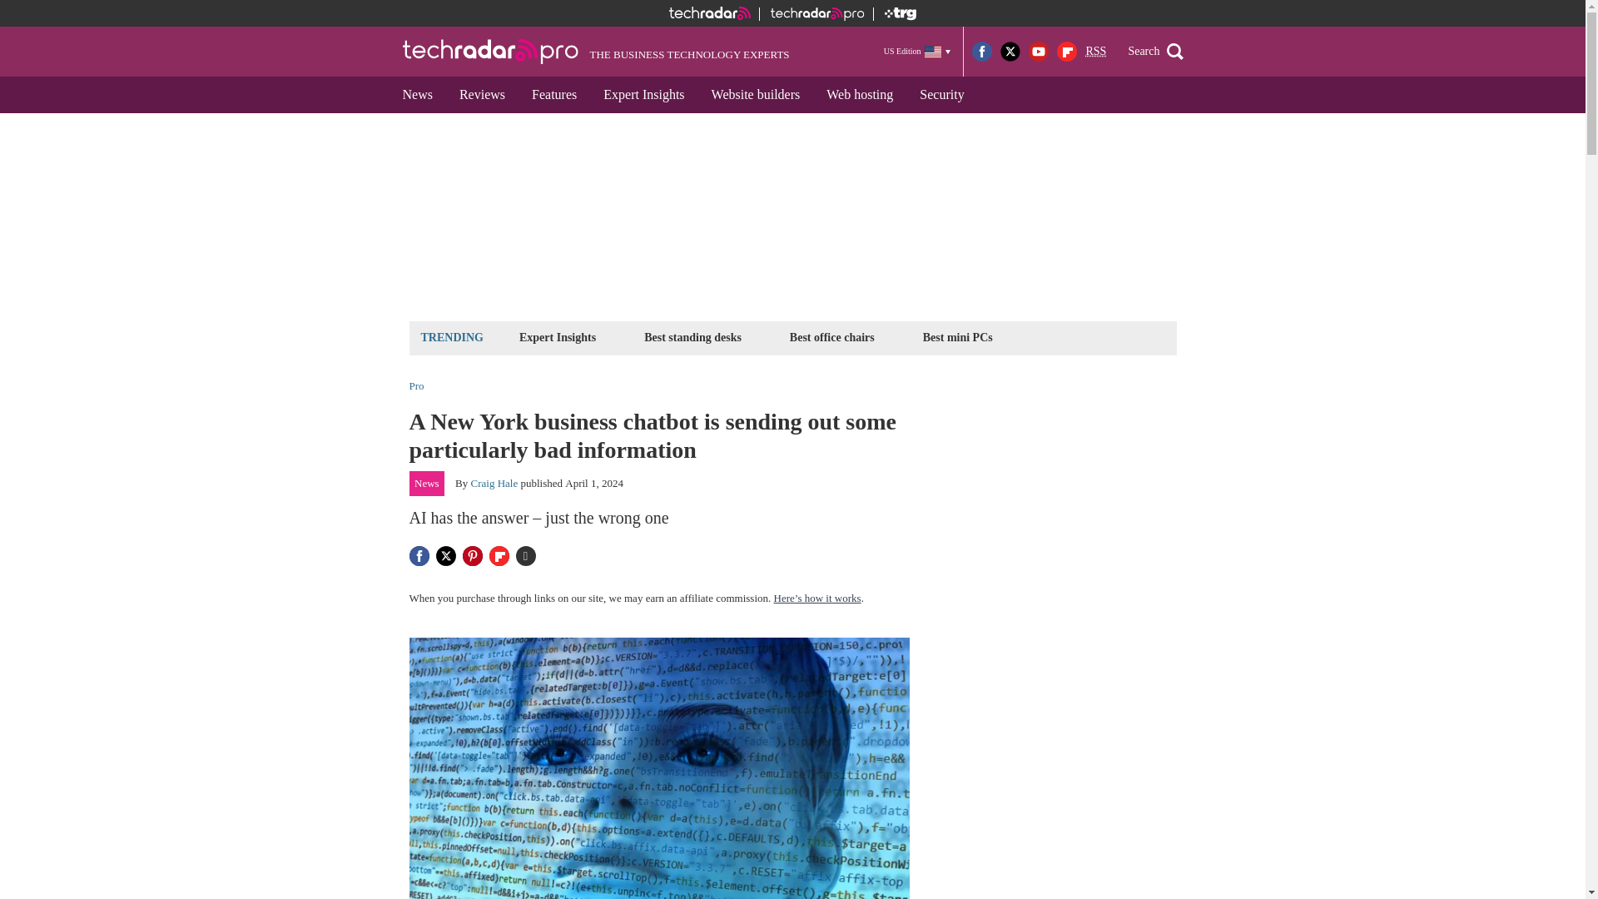 This screenshot has width=1598, height=899. What do you see at coordinates (596, 52) in the screenshot?
I see `THE BUSINESS TECHNOLOGY EXPERTS` at bounding box center [596, 52].